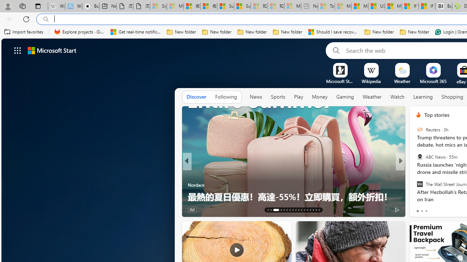 Image resolution: width=467 pixels, height=262 pixels. I want to click on Marine life - MSN - Sleeping, so click(343, 7).